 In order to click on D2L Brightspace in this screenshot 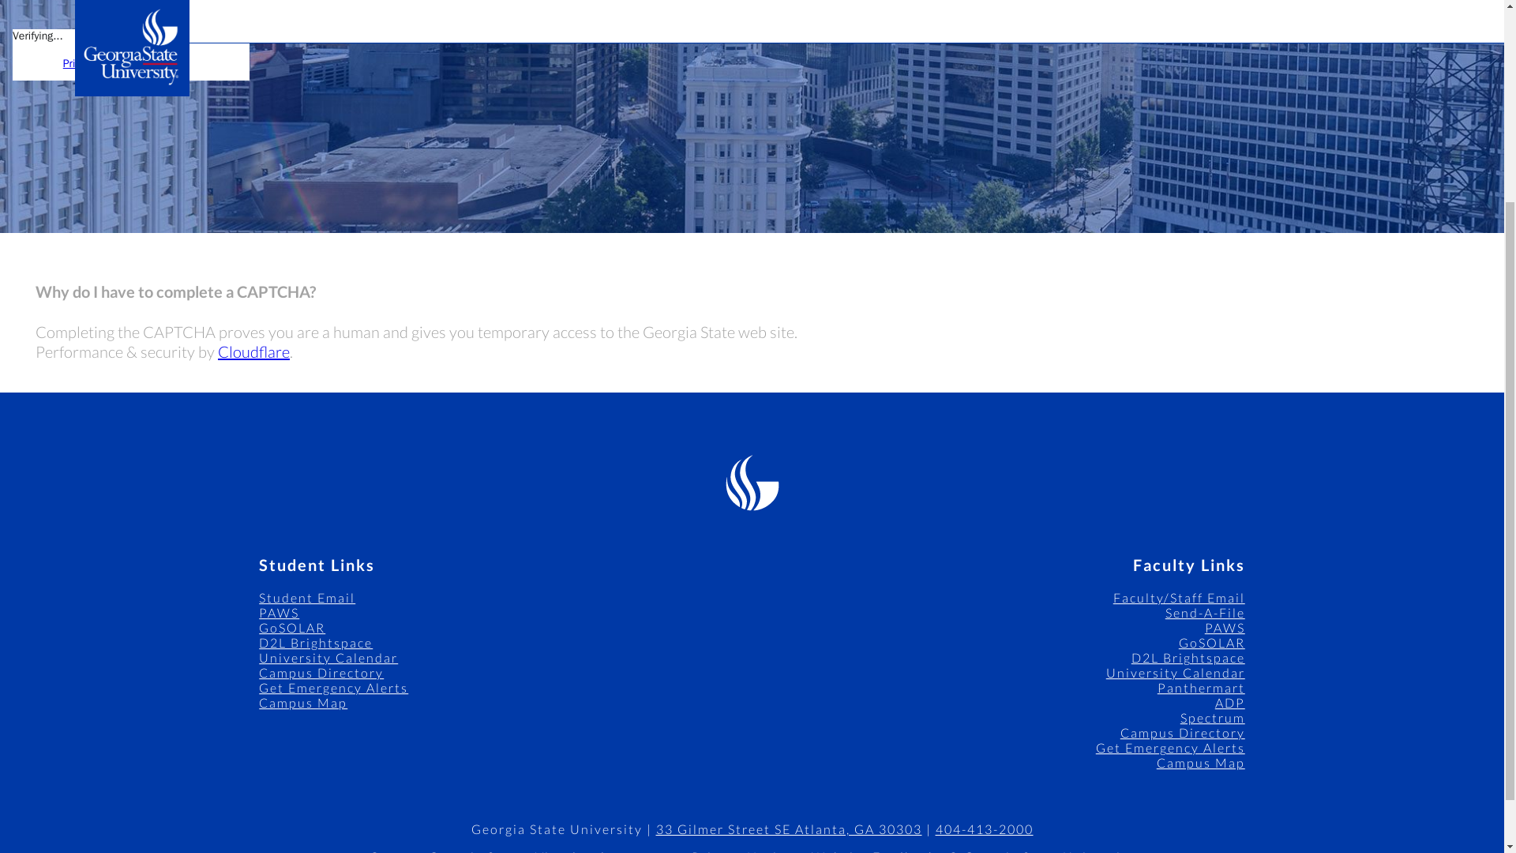, I will do `click(316, 641)`.